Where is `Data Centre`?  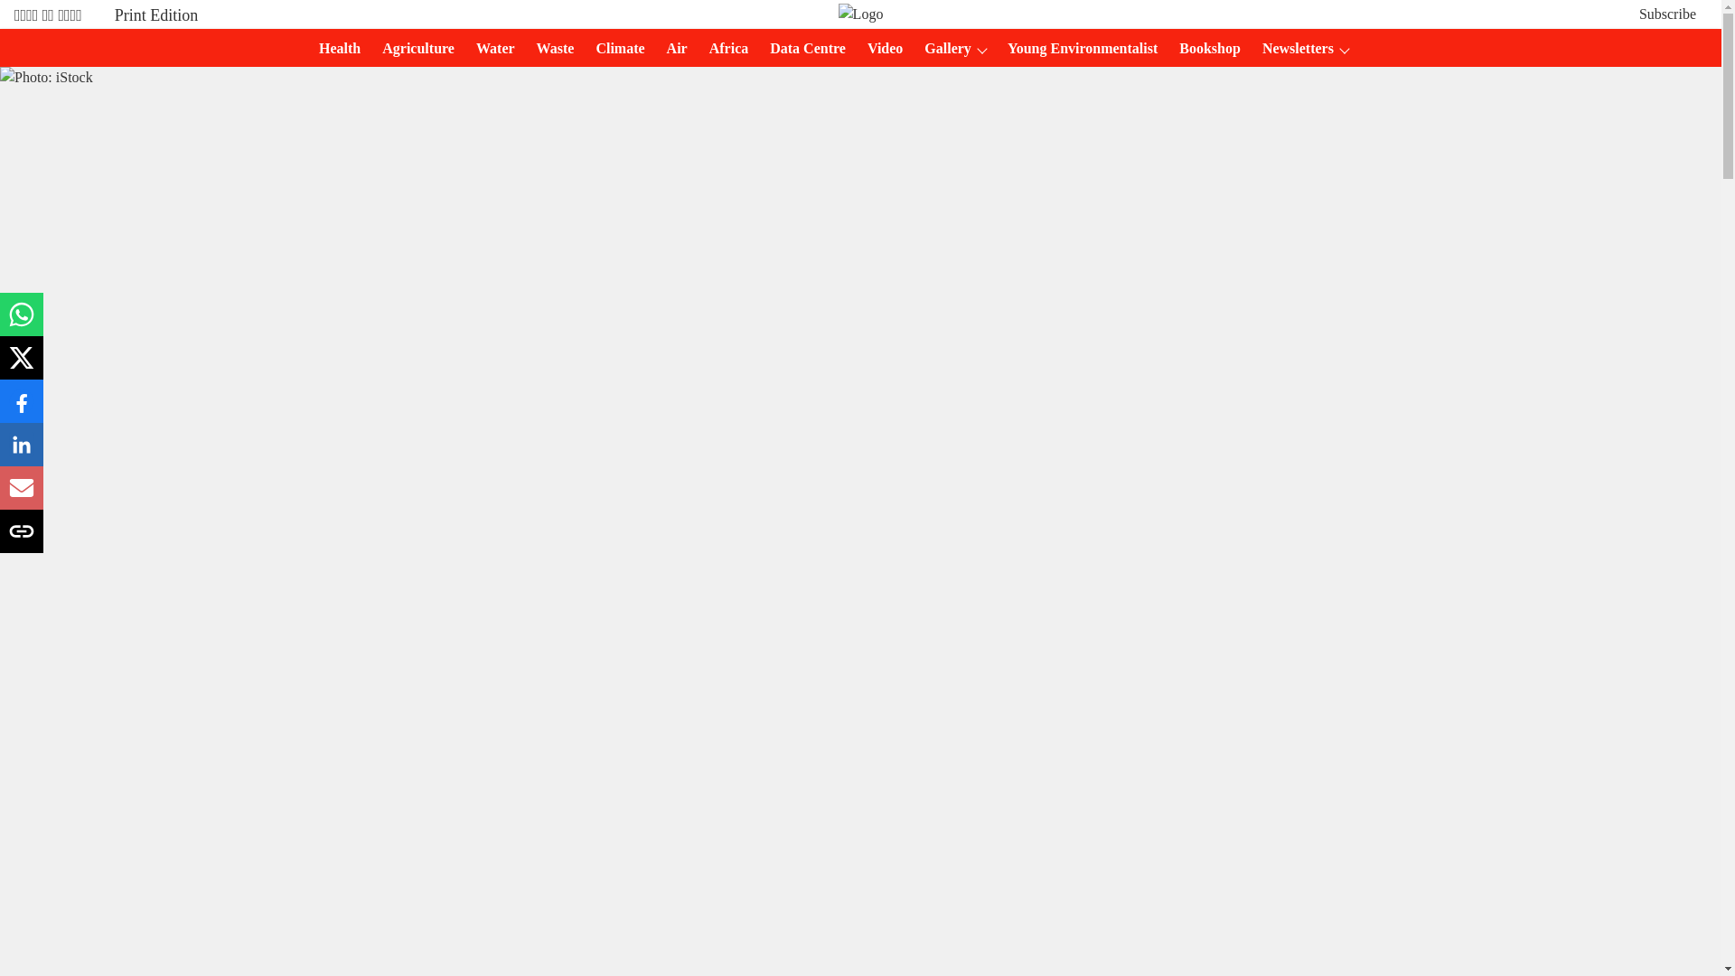 Data Centre is located at coordinates (802, 49).